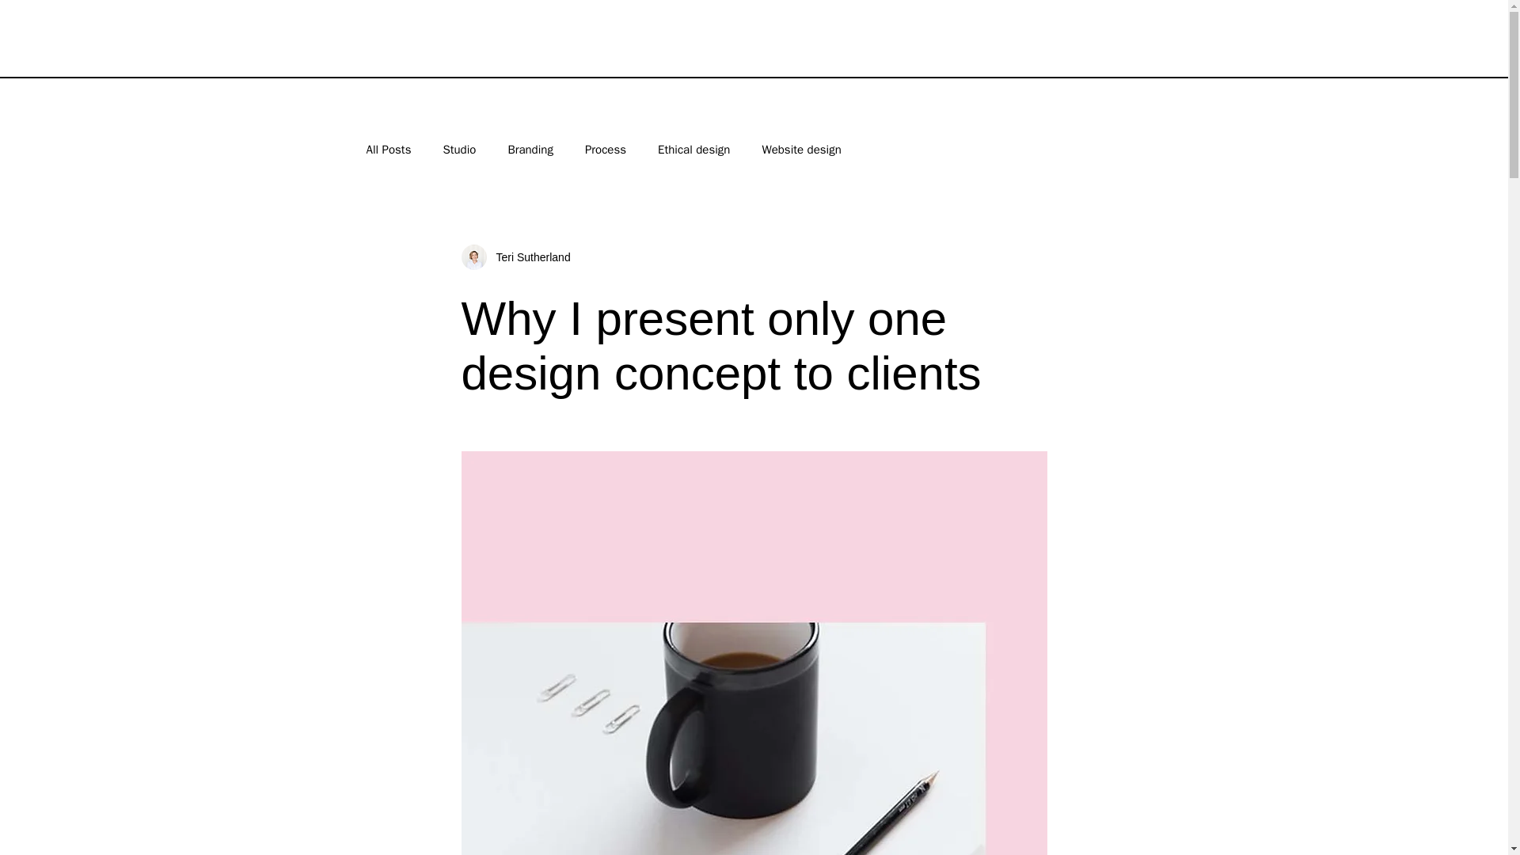 Image resolution: width=1520 pixels, height=855 pixels. I want to click on Website design, so click(800, 150).